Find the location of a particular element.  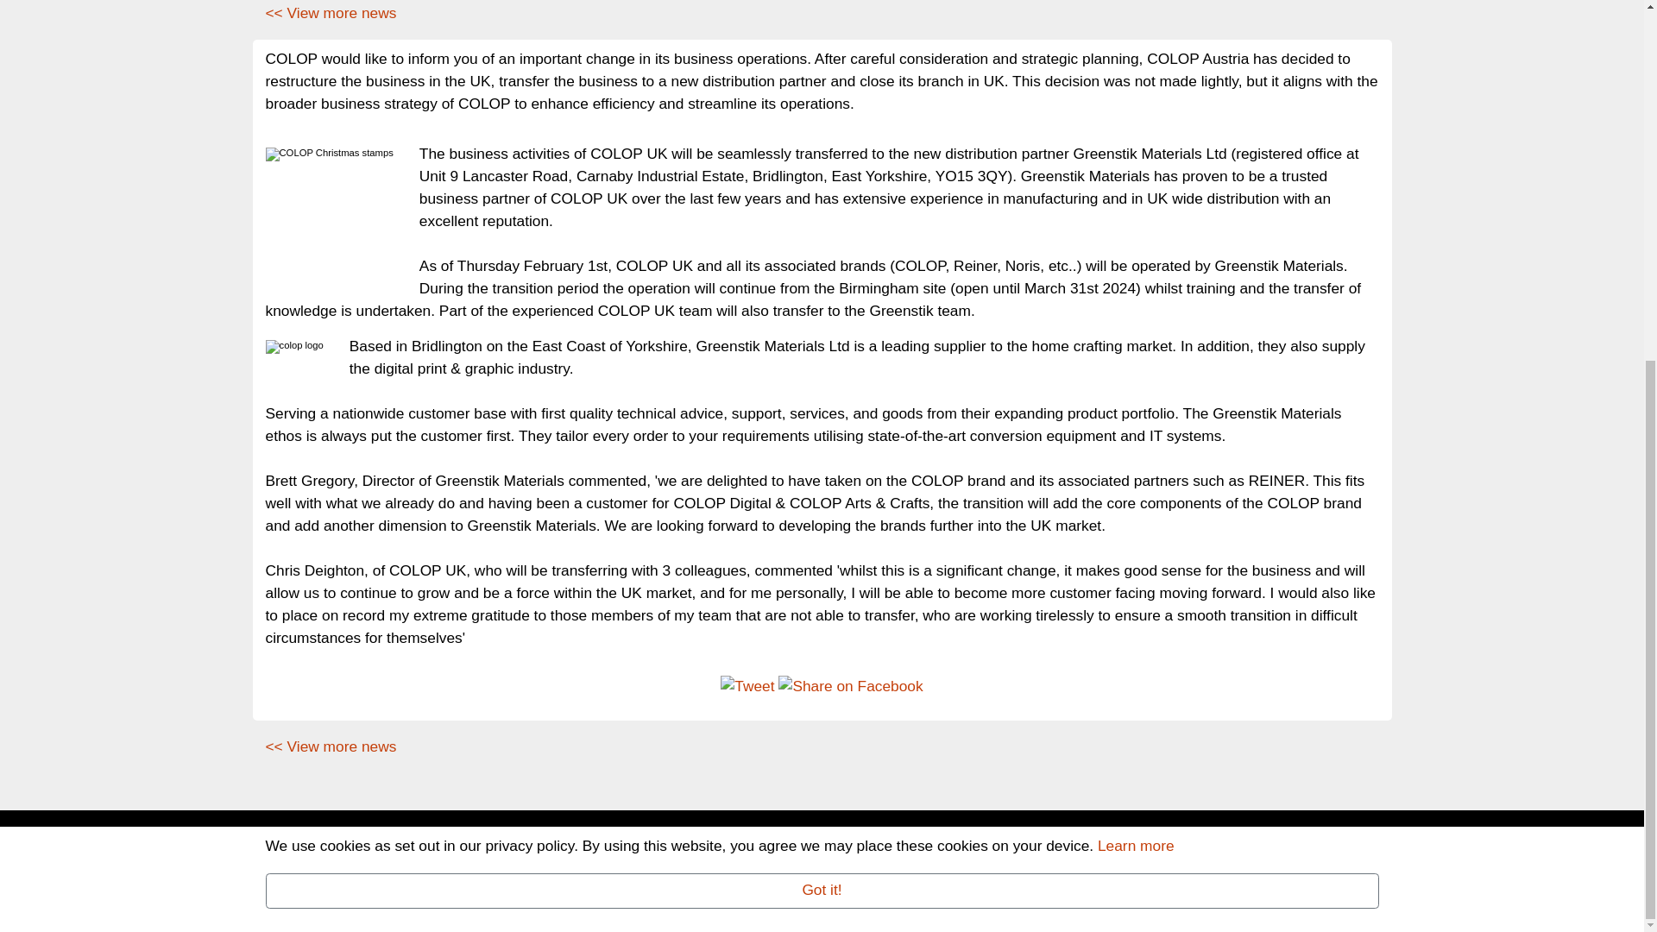

View more news is located at coordinates (331, 746).